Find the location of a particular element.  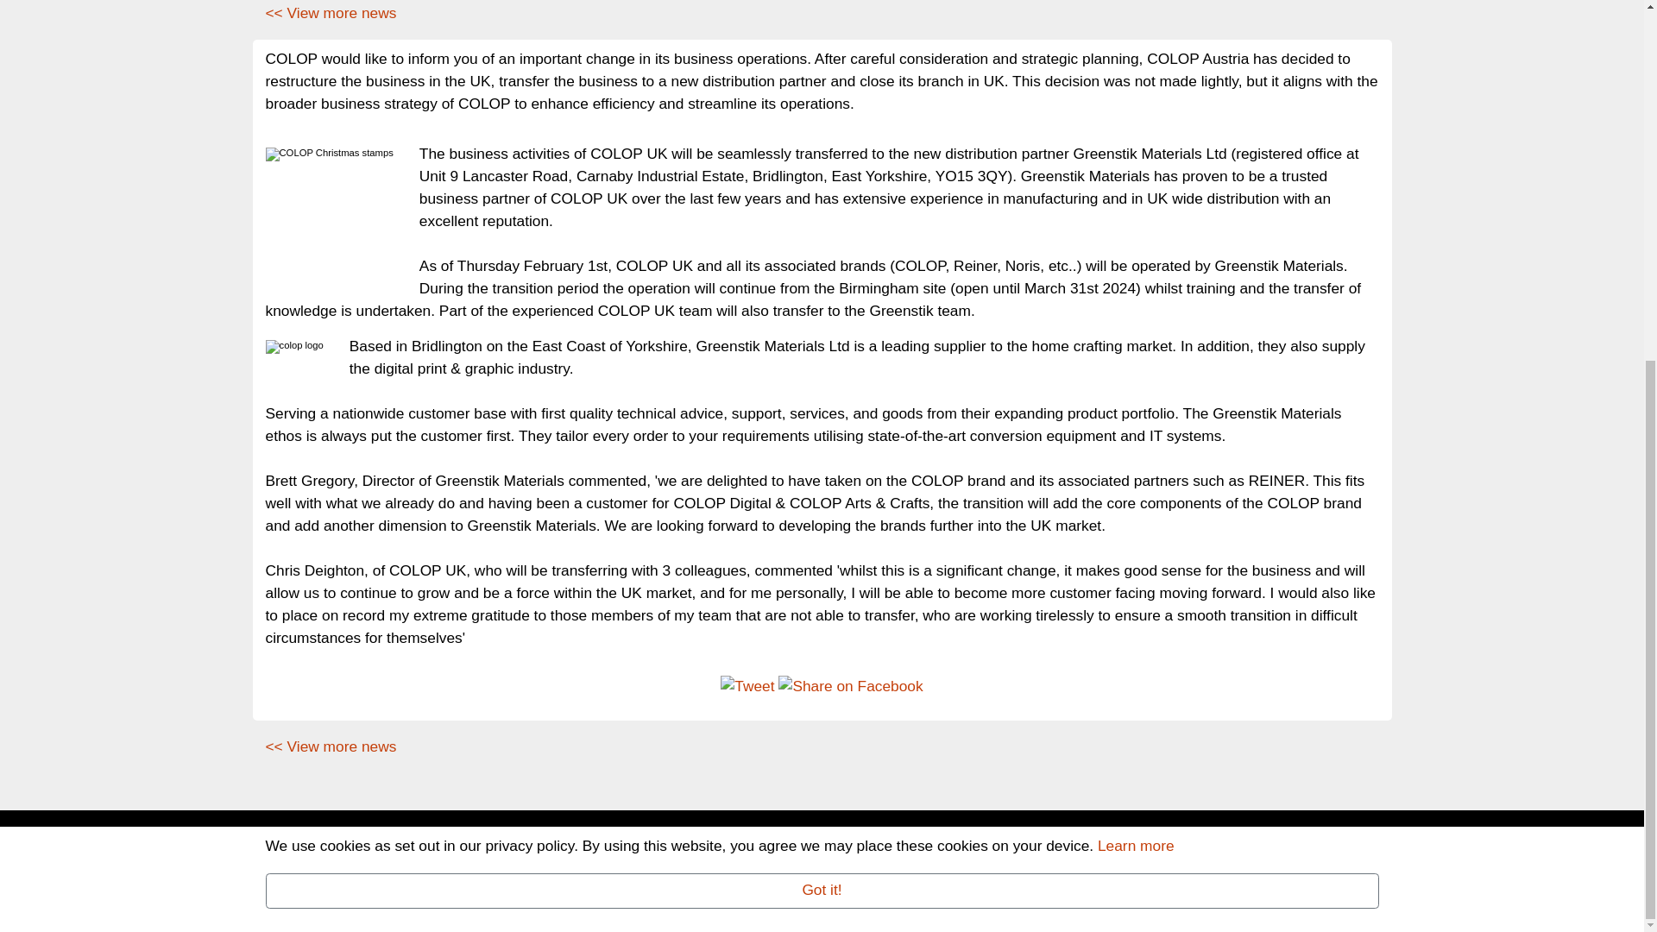

View more news is located at coordinates (331, 746).